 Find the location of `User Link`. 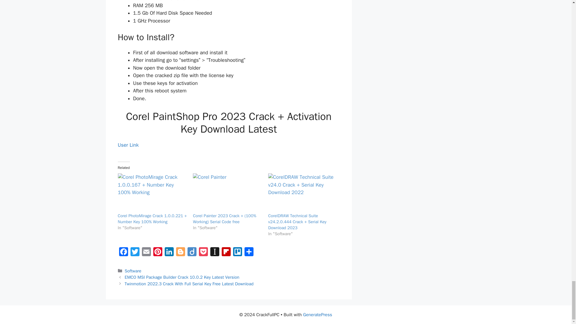

User Link is located at coordinates (128, 145).